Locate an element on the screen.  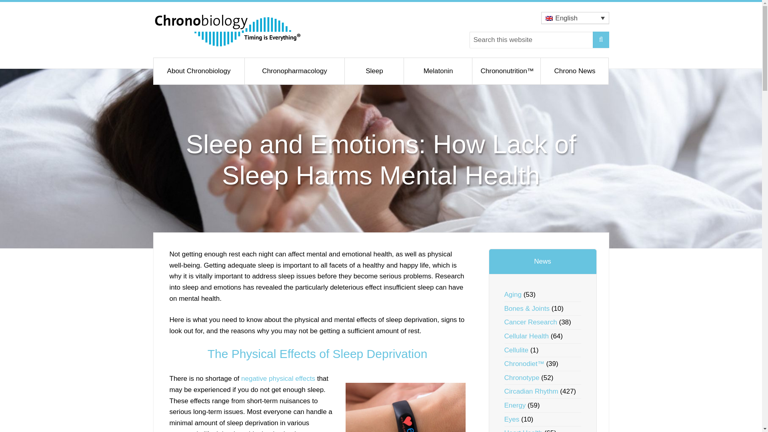
negative physical effects is located at coordinates (278, 378).